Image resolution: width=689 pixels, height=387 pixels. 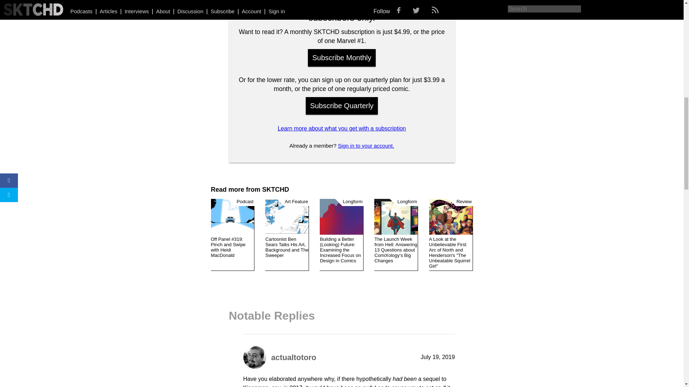 What do you see at coordinates (342, 58) in the screenshot?
I see `Subscribe Monthly` at bounding box center [342, 58].